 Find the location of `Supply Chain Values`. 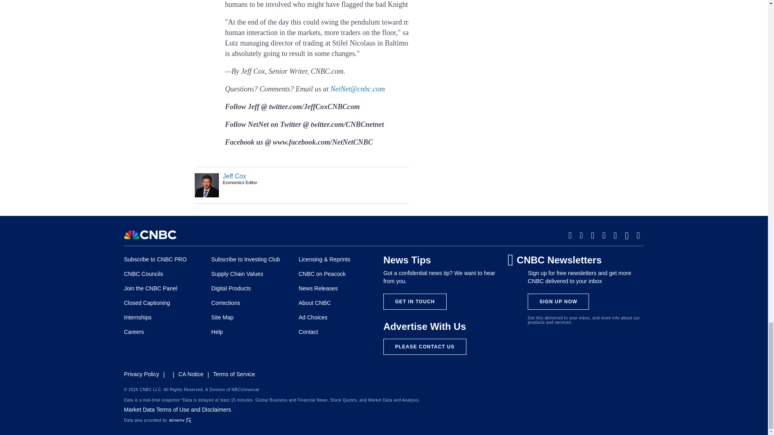

Supply Chain Values is located at coordinates (237, 273).